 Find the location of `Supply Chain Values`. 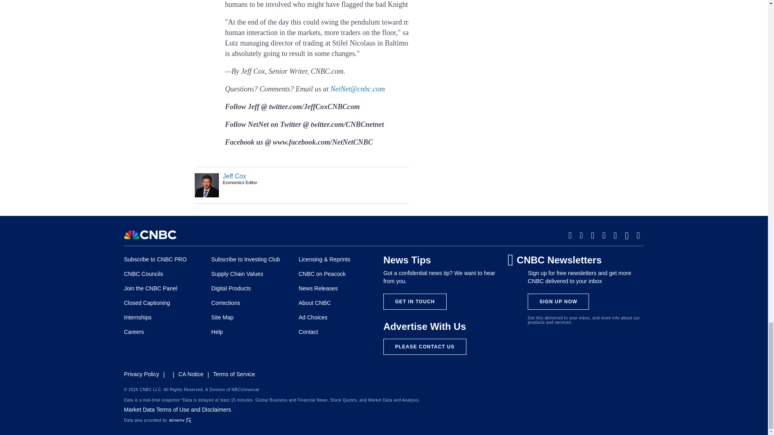

Supply Chain Values is located at coordinates (237, 273).